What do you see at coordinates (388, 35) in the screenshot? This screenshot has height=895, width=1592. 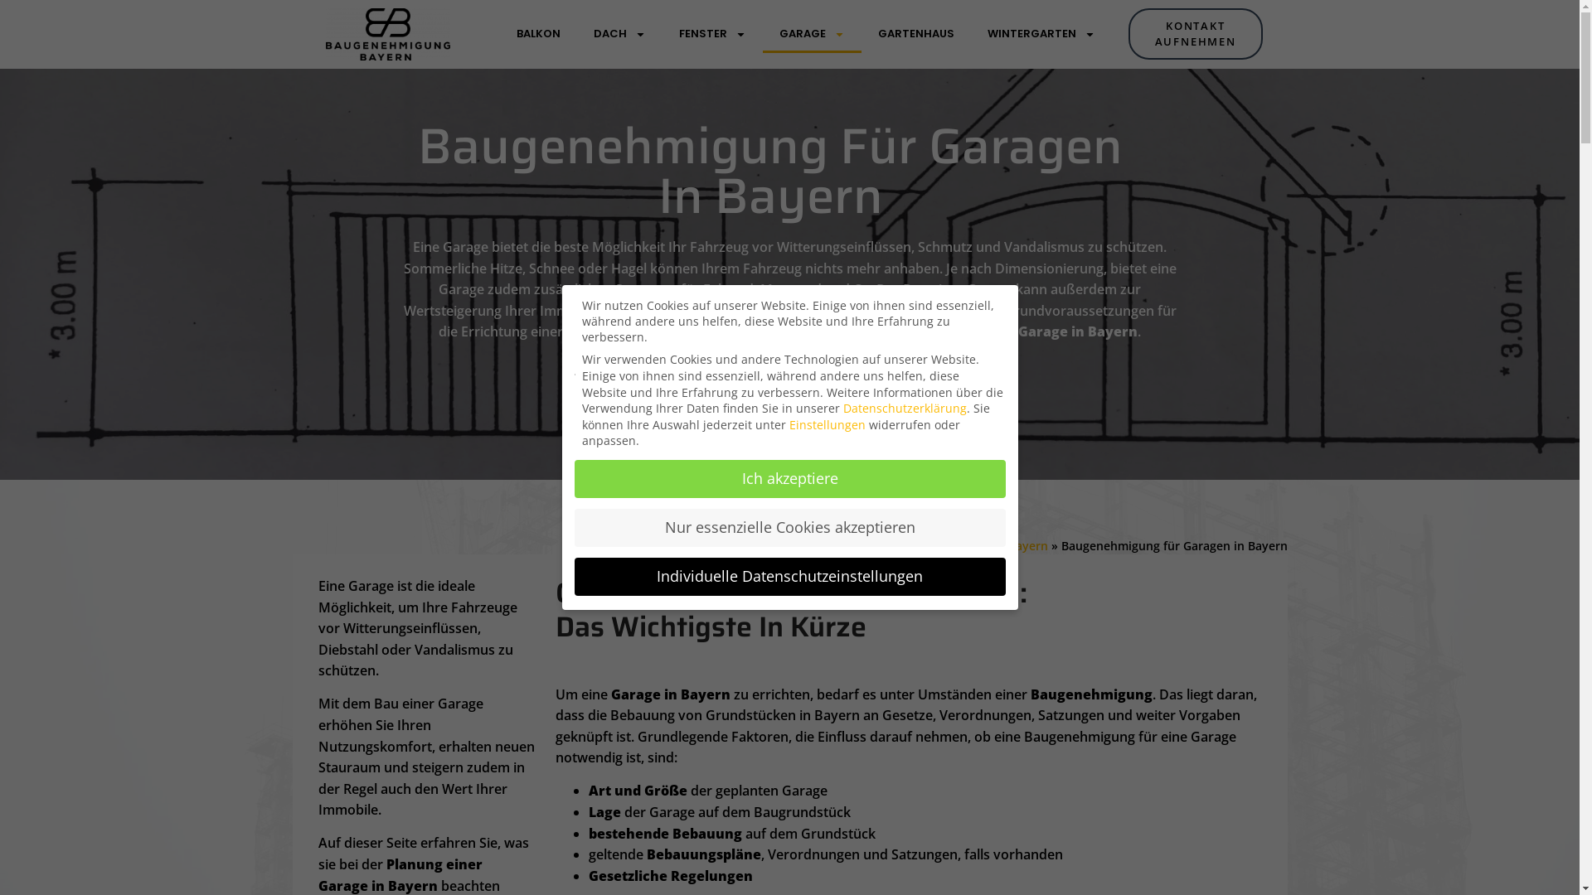 I see `Baugenehmigung Bayern` at bounding box center [388, 35].